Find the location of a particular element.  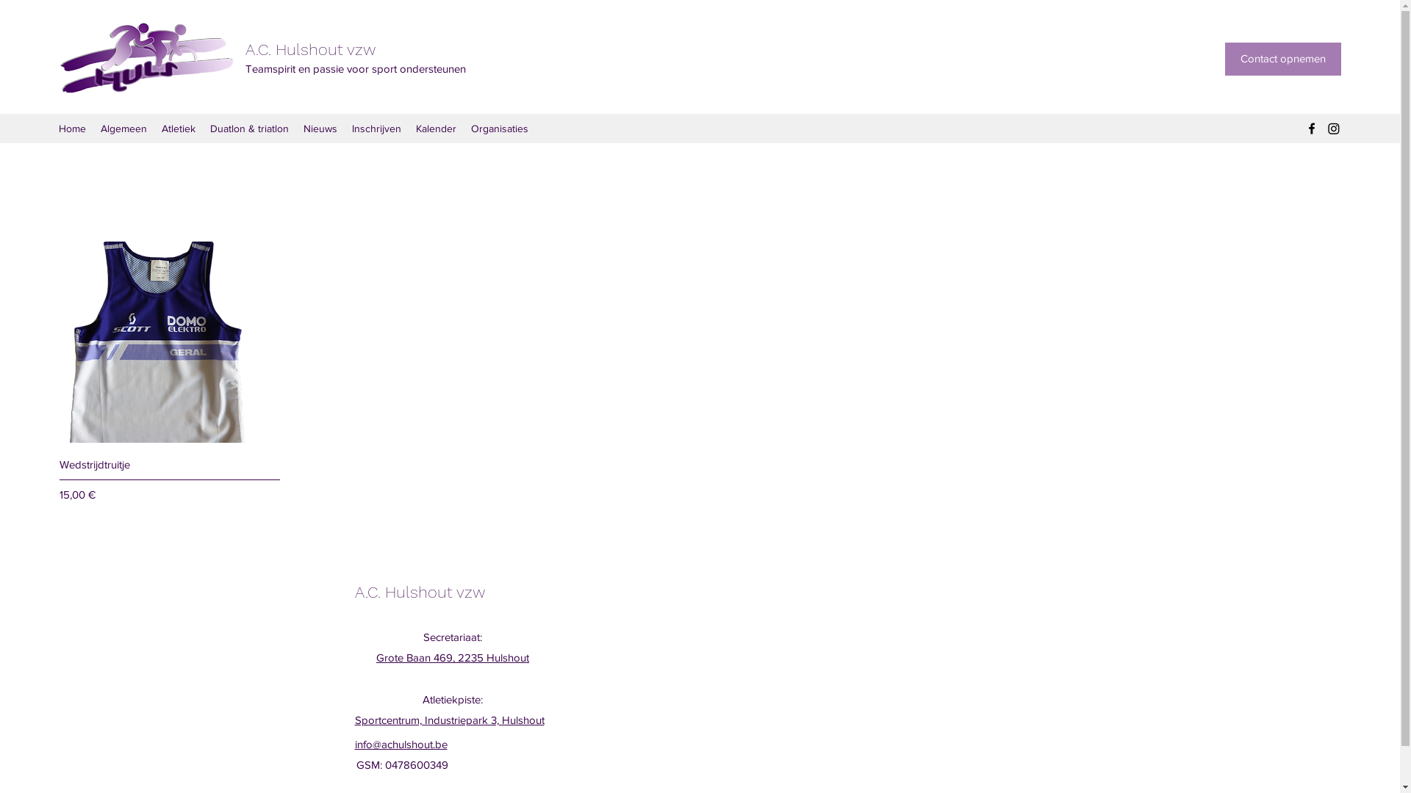

Inschrijven is located at coordinates (376, 128).